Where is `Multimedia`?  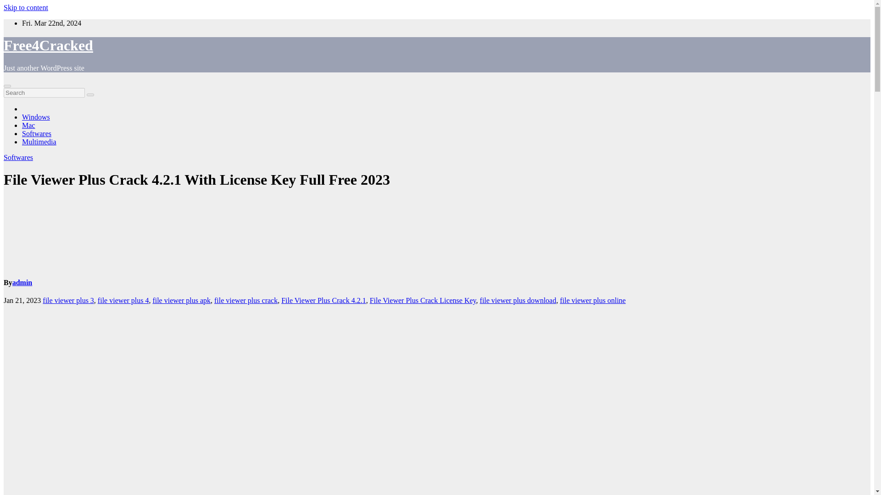
Multimedia is located at coordinates (39, 142).